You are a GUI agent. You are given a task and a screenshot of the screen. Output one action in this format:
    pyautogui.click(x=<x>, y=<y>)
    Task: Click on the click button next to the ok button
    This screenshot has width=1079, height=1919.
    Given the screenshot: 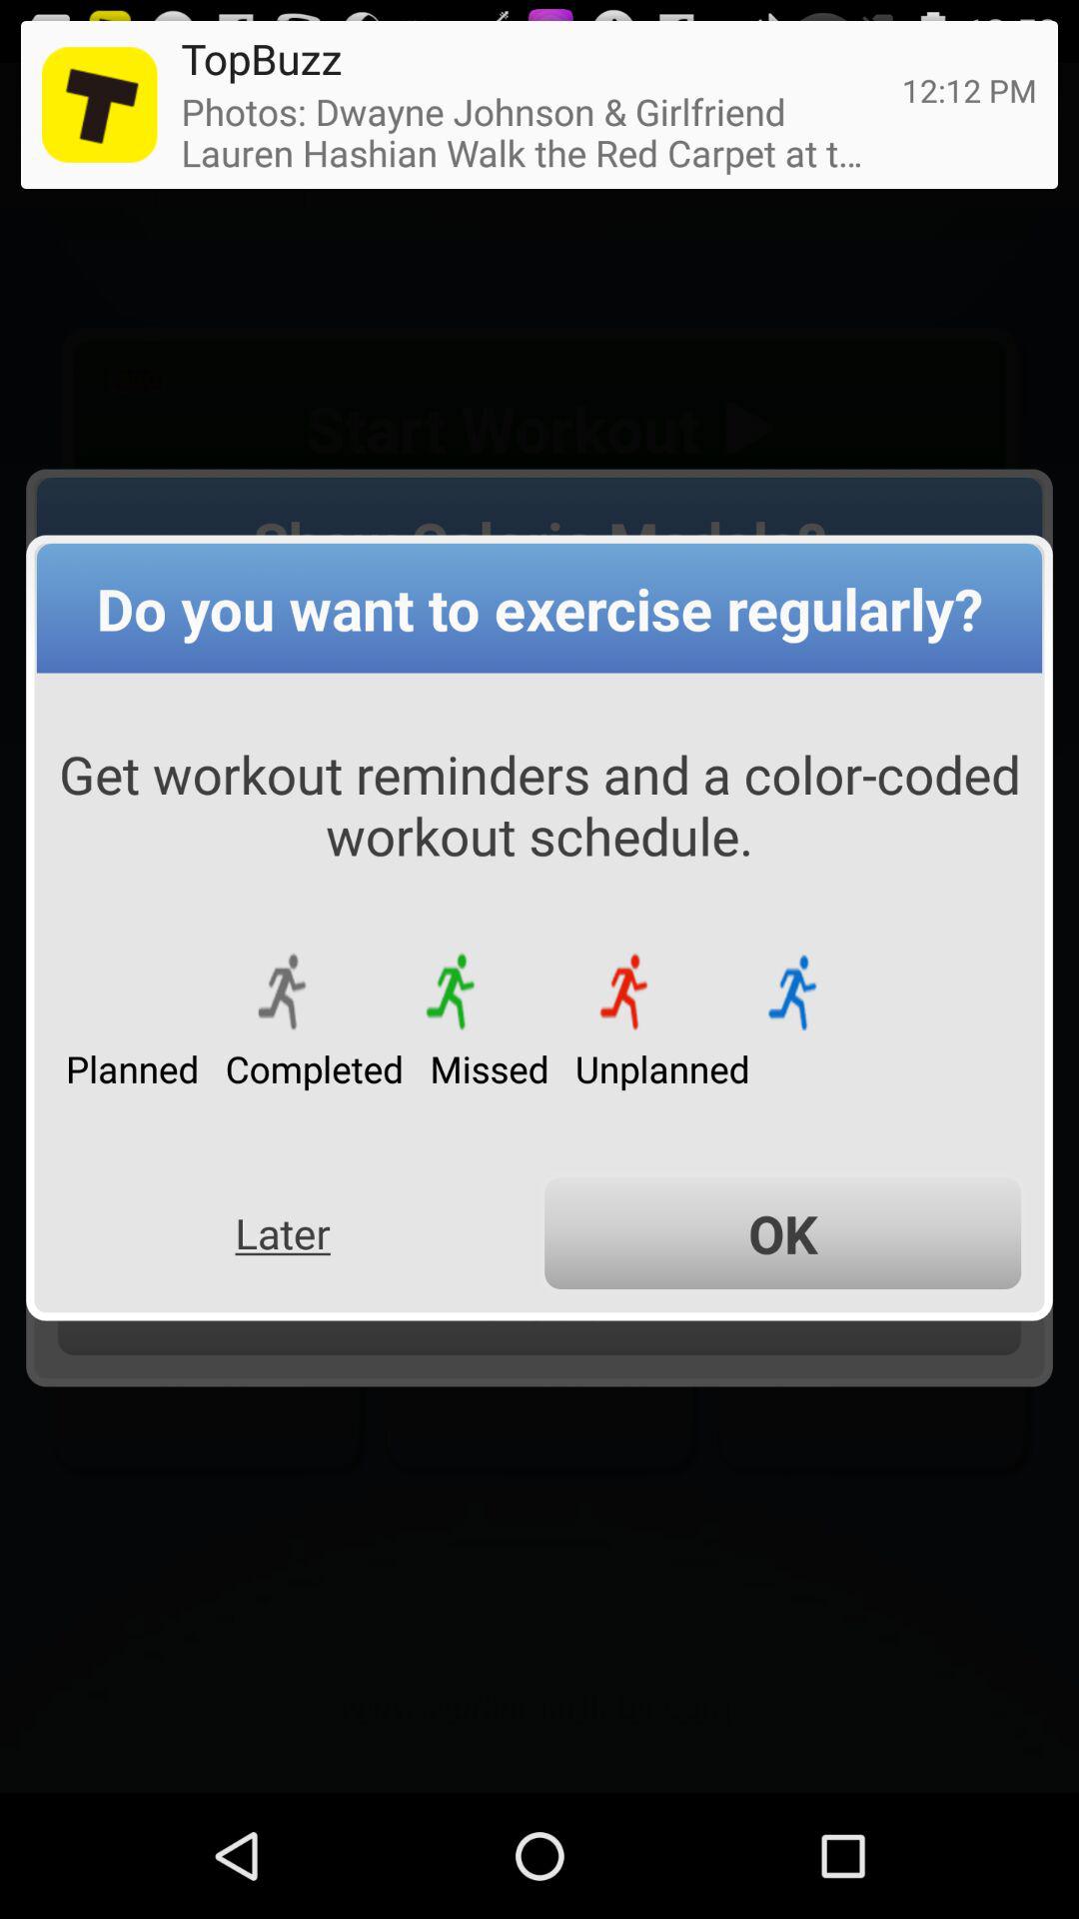 What is the action you would take?
    pyautogui.click(x=282, y=1233)
    